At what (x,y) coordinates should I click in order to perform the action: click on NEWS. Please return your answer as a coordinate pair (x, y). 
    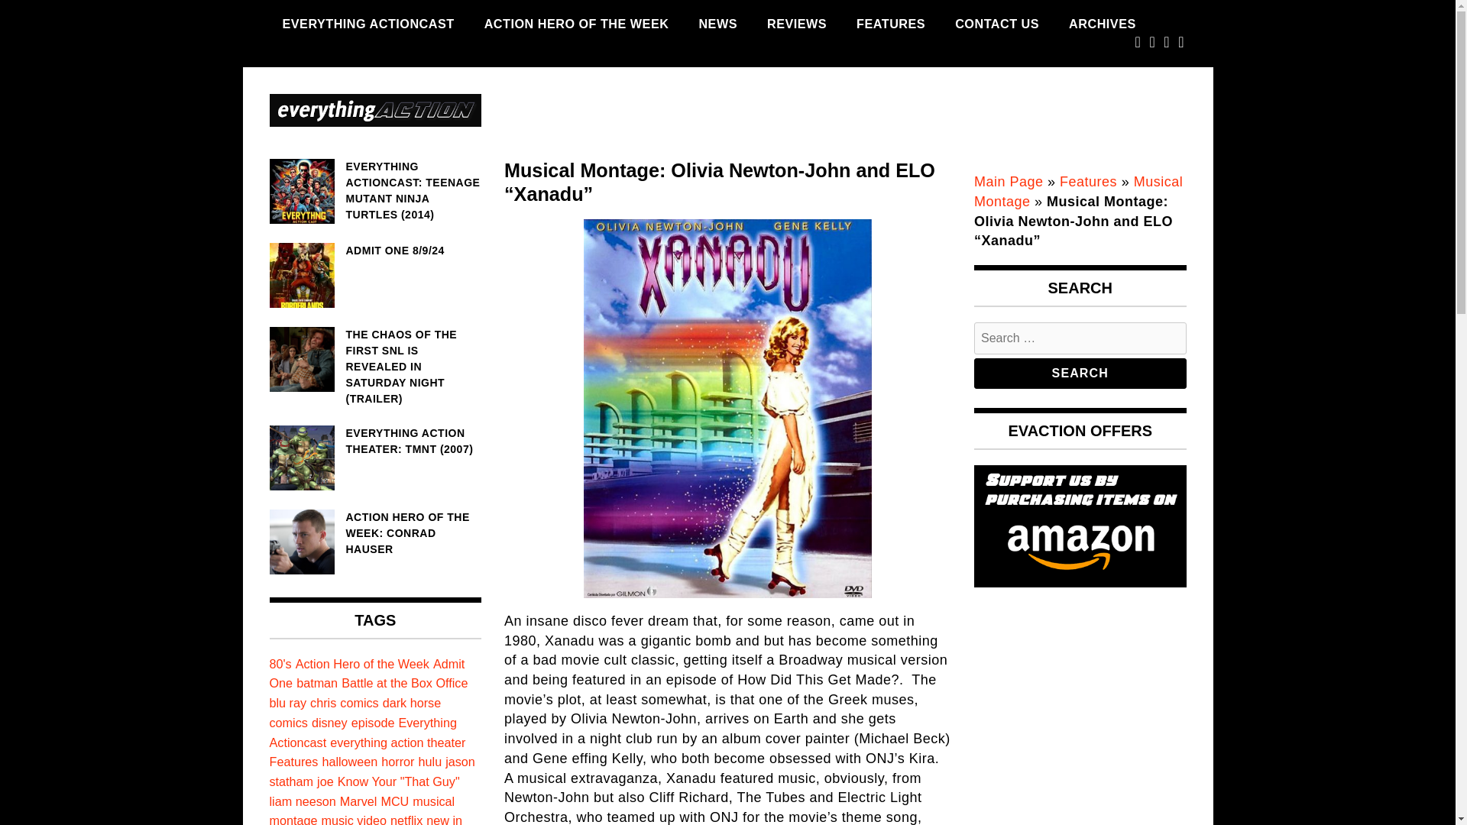
    Looking at the image, I should click on (717, 24).